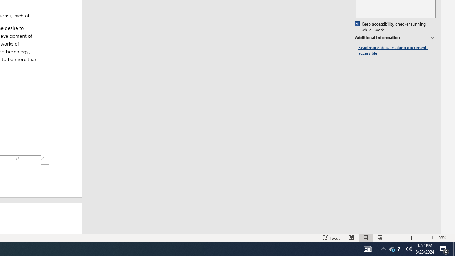 The image size is (455, 256). I want to click on Read more about making documents accessible, so click(397, 50).